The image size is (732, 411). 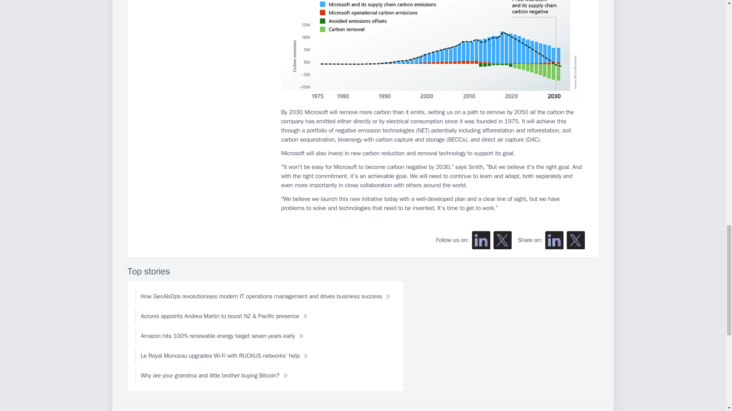 What do you see at coordinates (224, 355) in the screenshot?
I see `Le Royal Monceau upgrades Wi-Fi with RUCKUS networks' help` at bounding box center [224, 355].